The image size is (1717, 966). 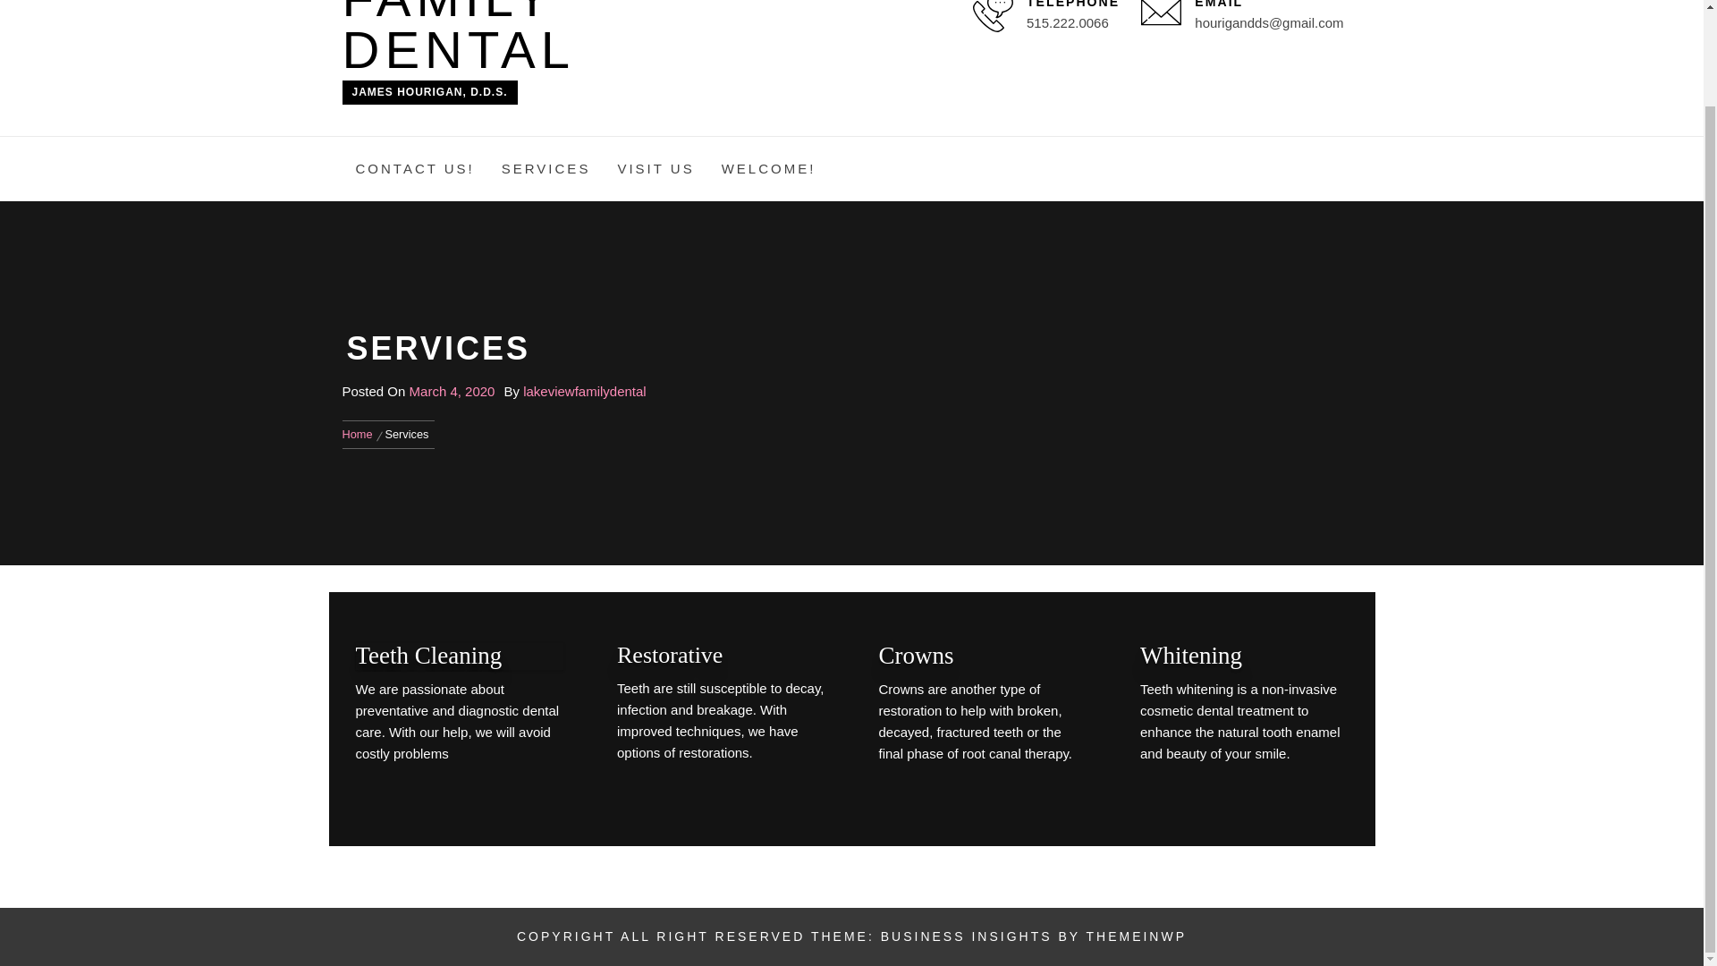 What do you see at coordinates (415, 168) in the screenshot?
I see `CONTACT US!` at bounding box center [415, 168].